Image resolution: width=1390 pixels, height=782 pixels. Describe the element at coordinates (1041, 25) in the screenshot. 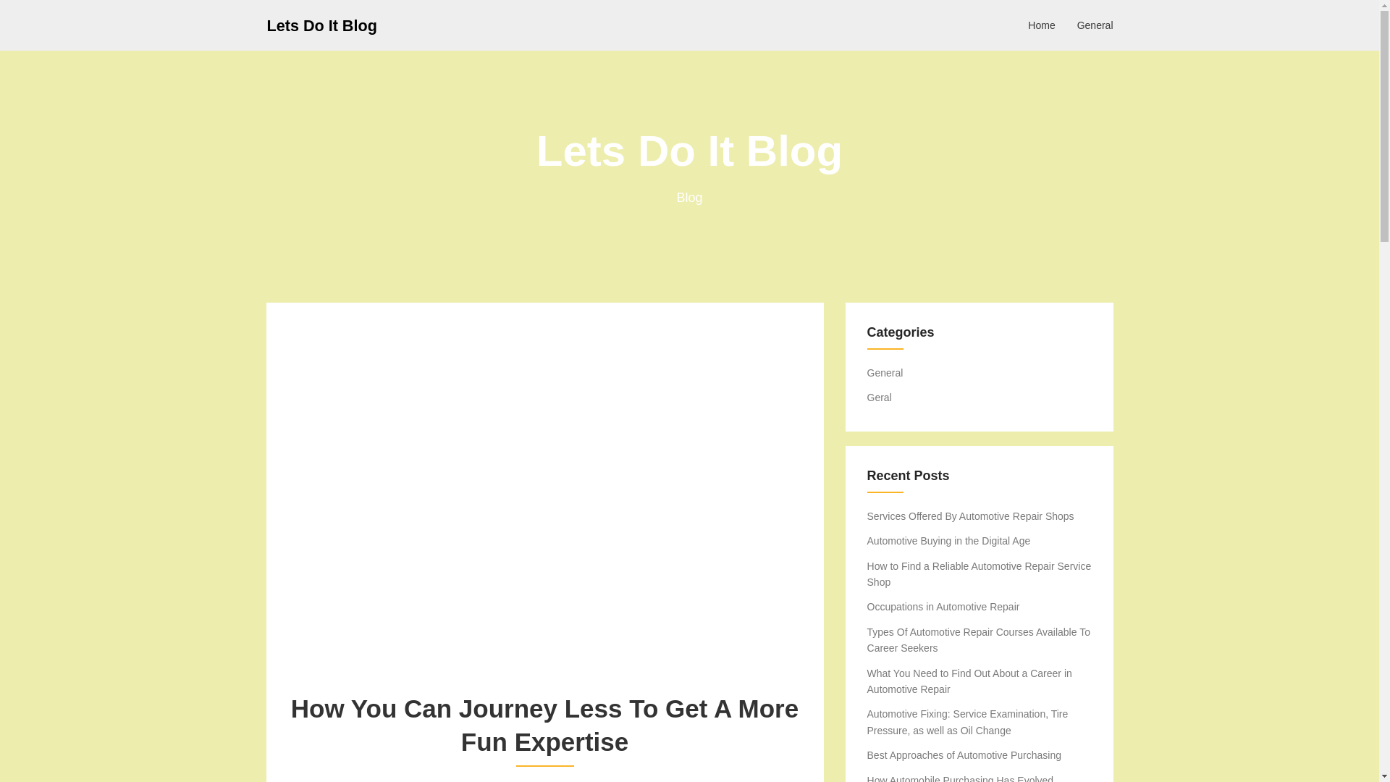

I see `Home` at that location.